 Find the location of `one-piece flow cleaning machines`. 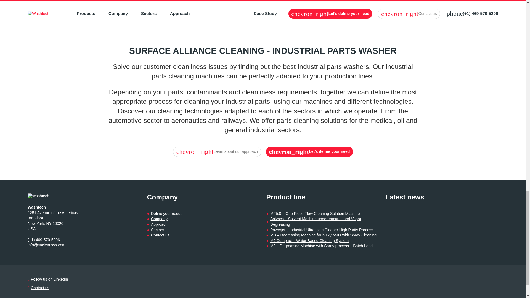

one-piece flow cleaning machines is located at coordinates (458, 10).